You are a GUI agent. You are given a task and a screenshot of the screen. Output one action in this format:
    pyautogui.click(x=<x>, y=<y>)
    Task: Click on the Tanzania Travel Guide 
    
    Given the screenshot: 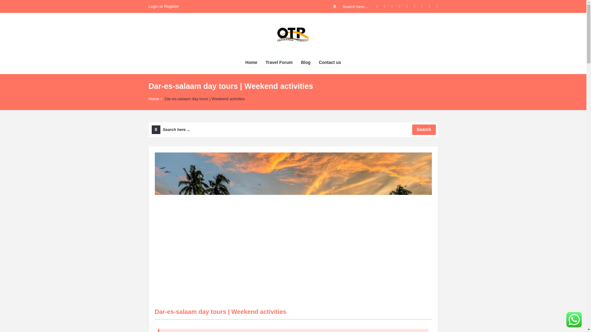 What is the action you would take?
    pyautogui.click(x=293, y=34)
    